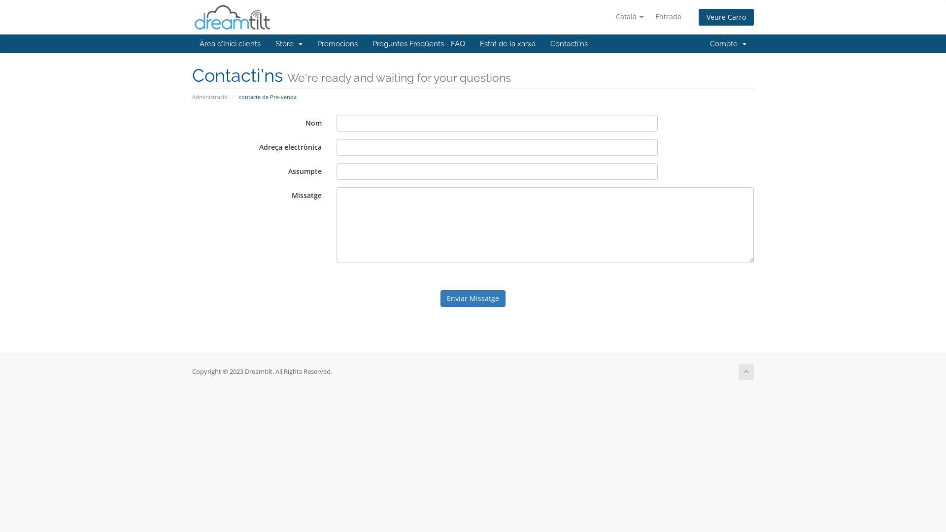 The height and width of the screenshot is (532, 946). Describe the element at coordinates (569, 44) in the screenshot. I see `Contacti'ns` at that location.